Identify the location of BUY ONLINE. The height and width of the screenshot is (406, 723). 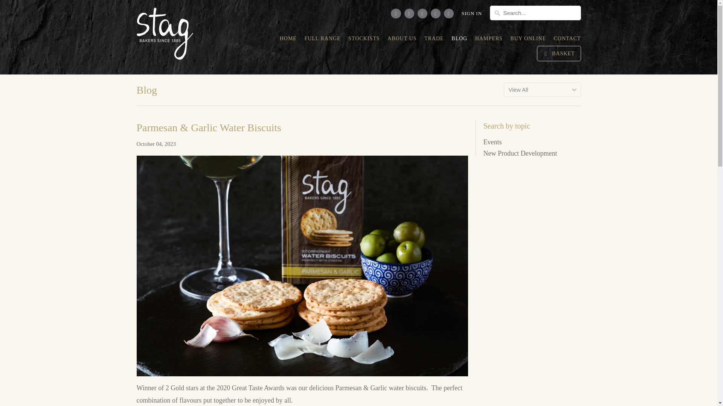
(528, 41).